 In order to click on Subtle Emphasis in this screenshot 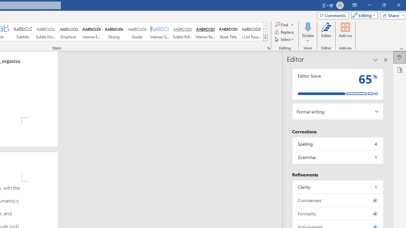, I will do `click(46, 32)`.